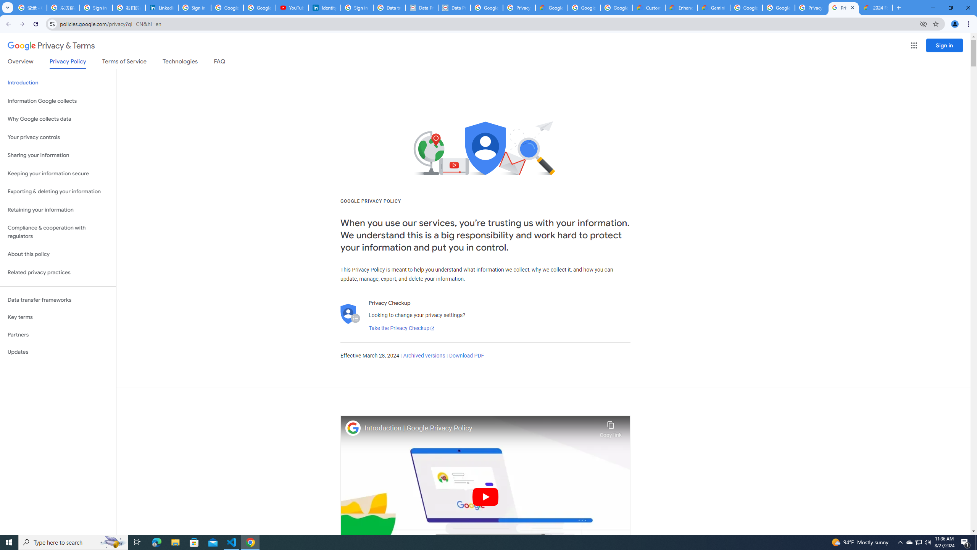 The height and width of the screenshot is (550, 977). I want to click on Customer Care | Google Cloud, so click(649, 8).